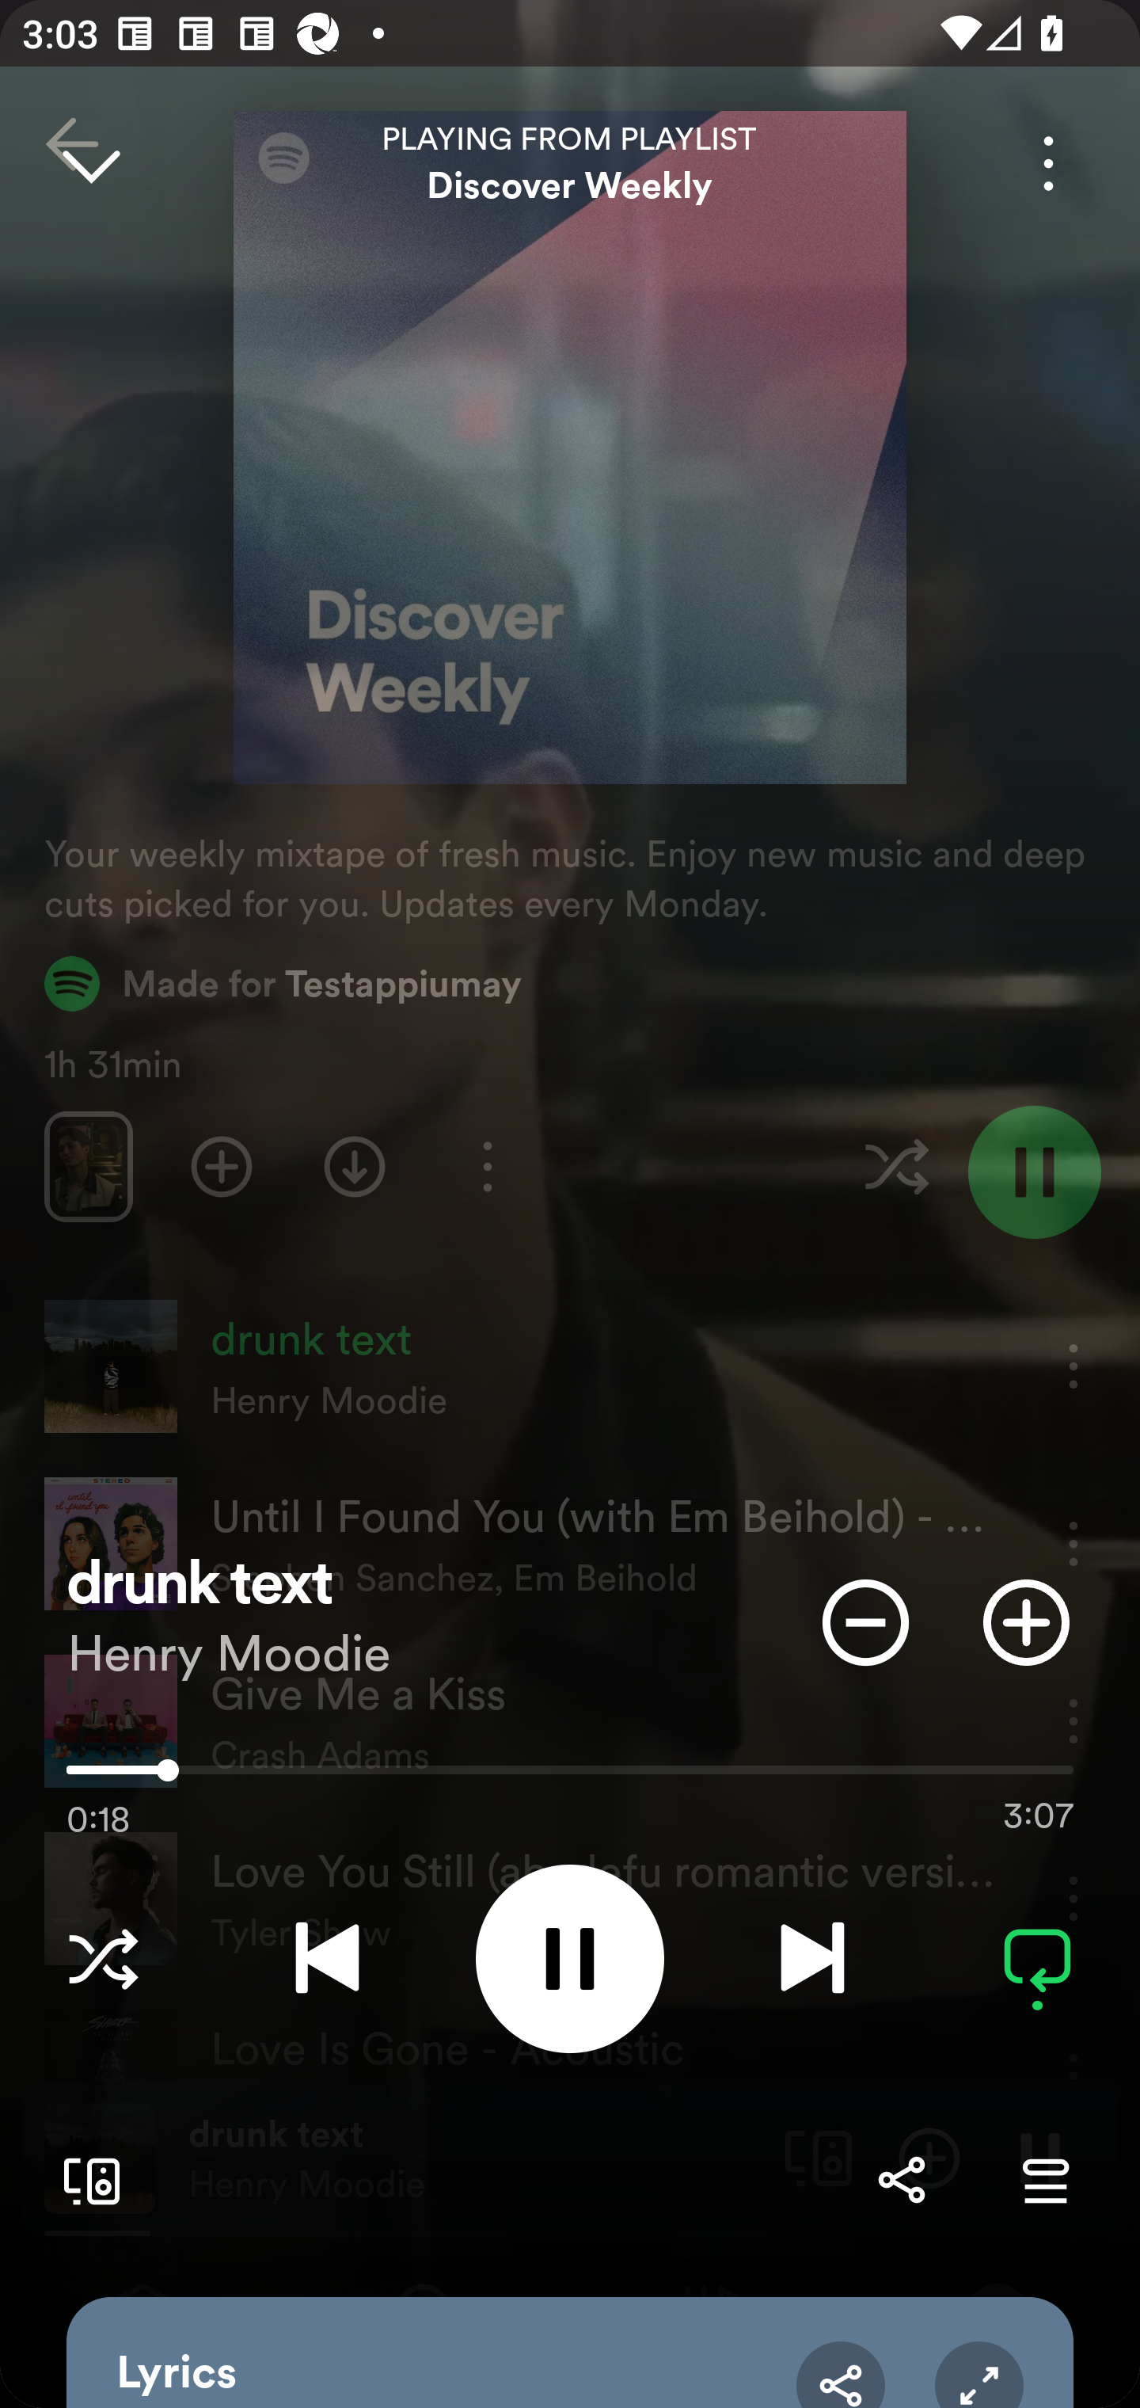  What do you see at coordinates (570, 1777) in the screenshot?
I see `0:18 3:07 18328.0 Use volume keys to adjust` at bounding box center [570, 1777].